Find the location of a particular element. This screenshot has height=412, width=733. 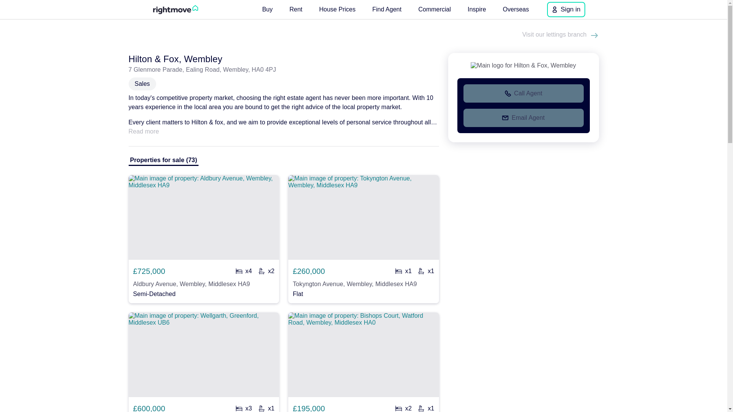

House Prices is located at coordinates (337, 9).